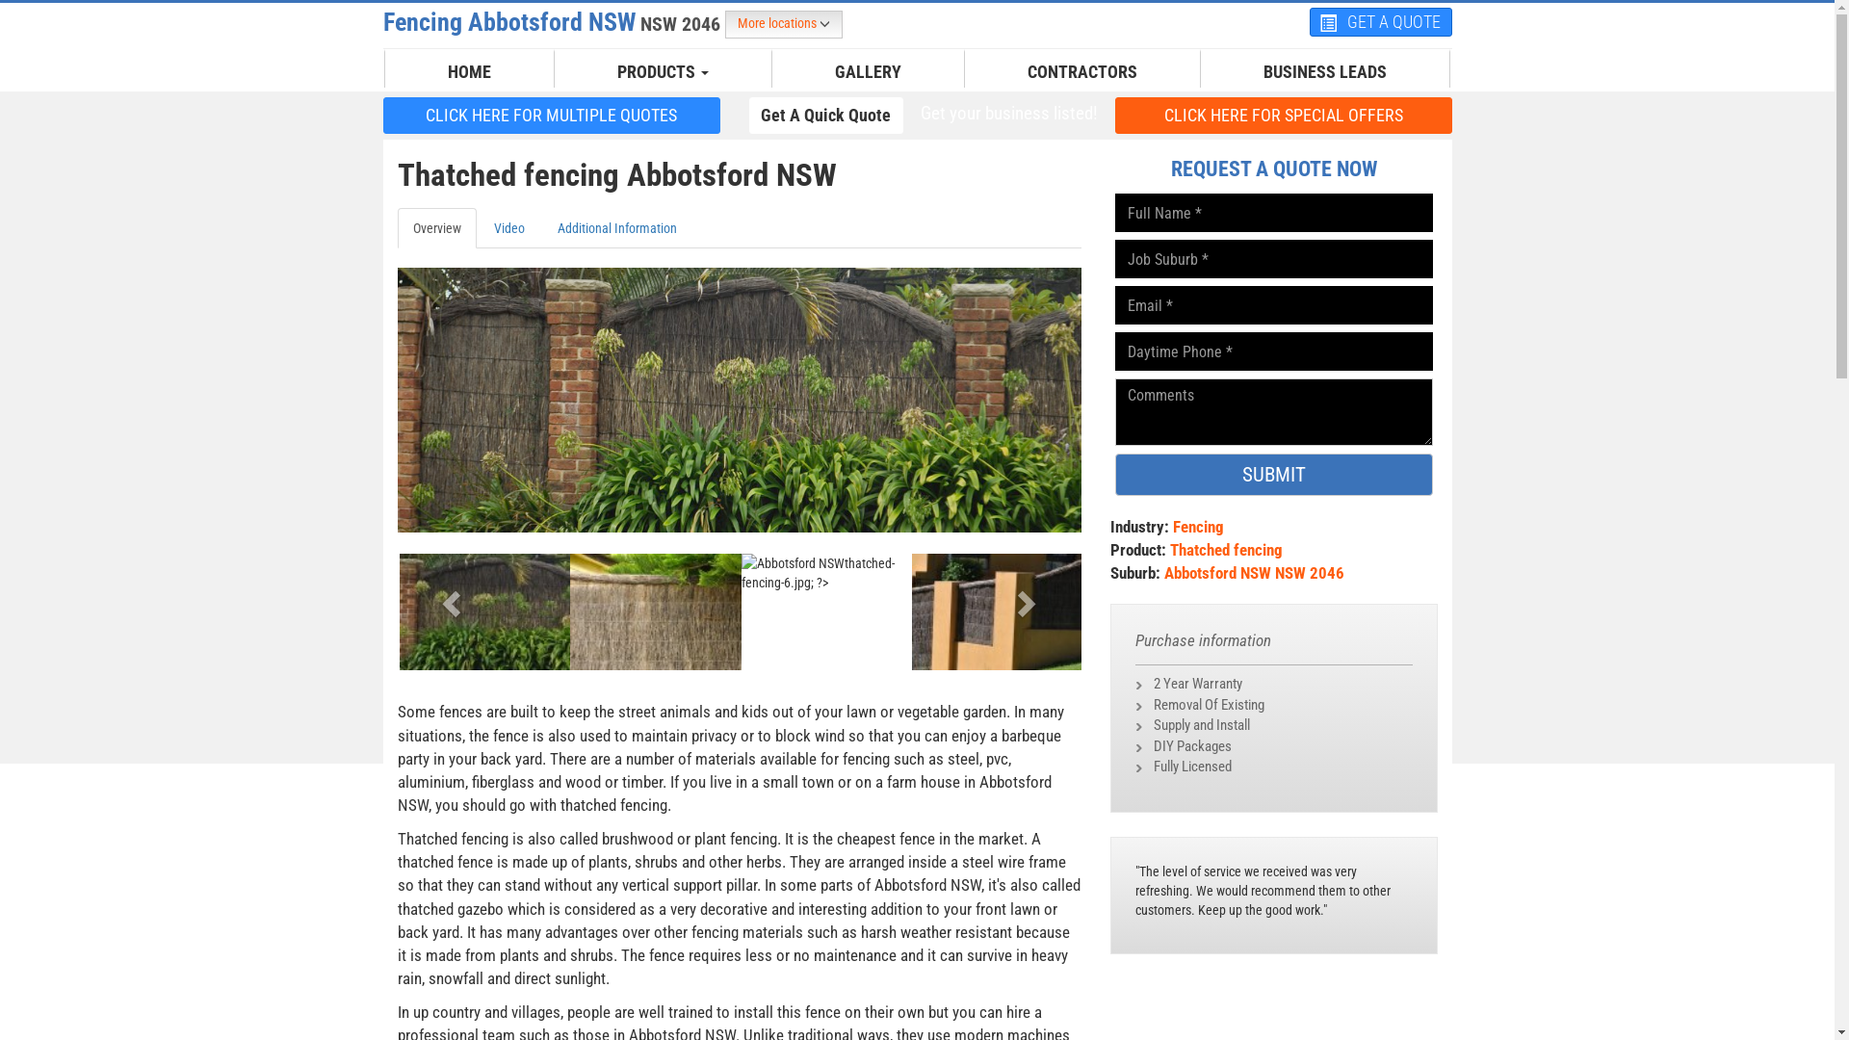  What do you see at coordinates (449, 597) in the screenshot?
I see `prev` at bounding box center [449, 597].